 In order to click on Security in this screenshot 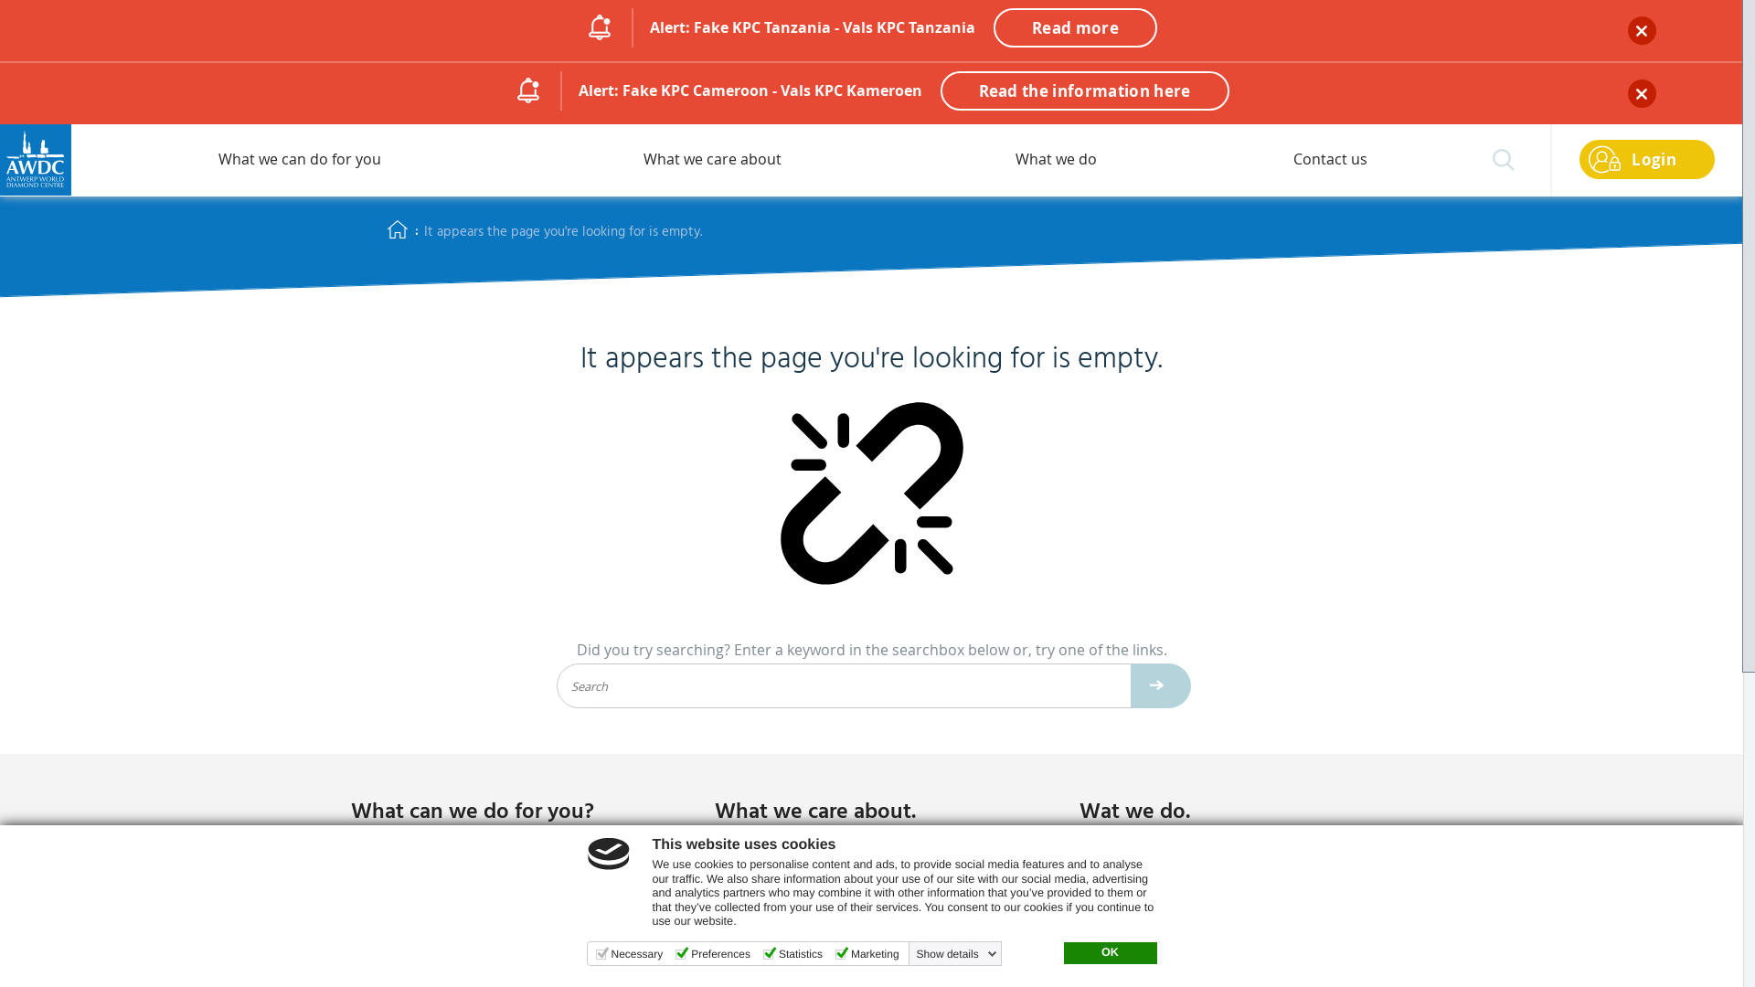, I will do `click(871, 868)`.